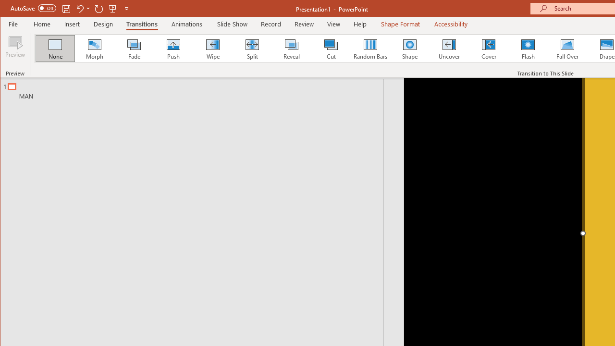 Image resolution: width=615 pixels, height=346 pixels. I want to click on Cut, so click(331, 48).